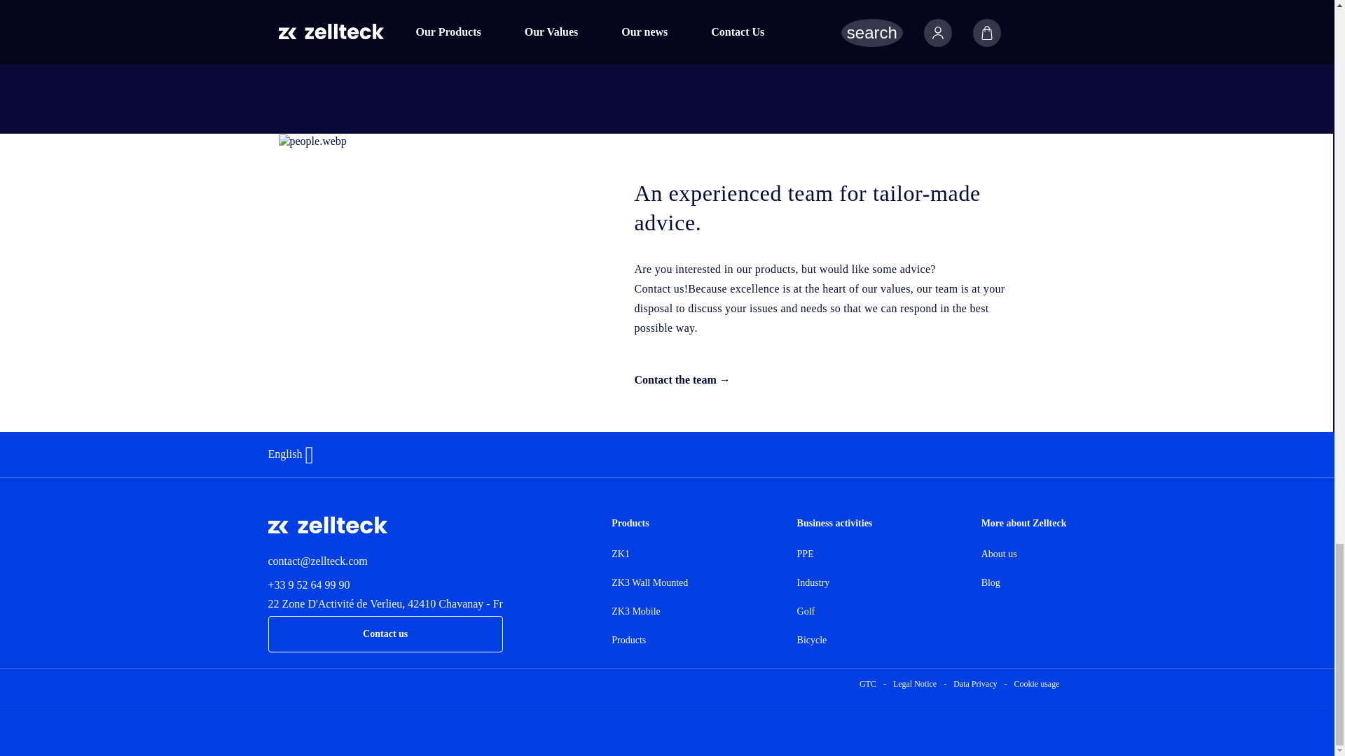  I want to click on PPE, so click(835, 554).